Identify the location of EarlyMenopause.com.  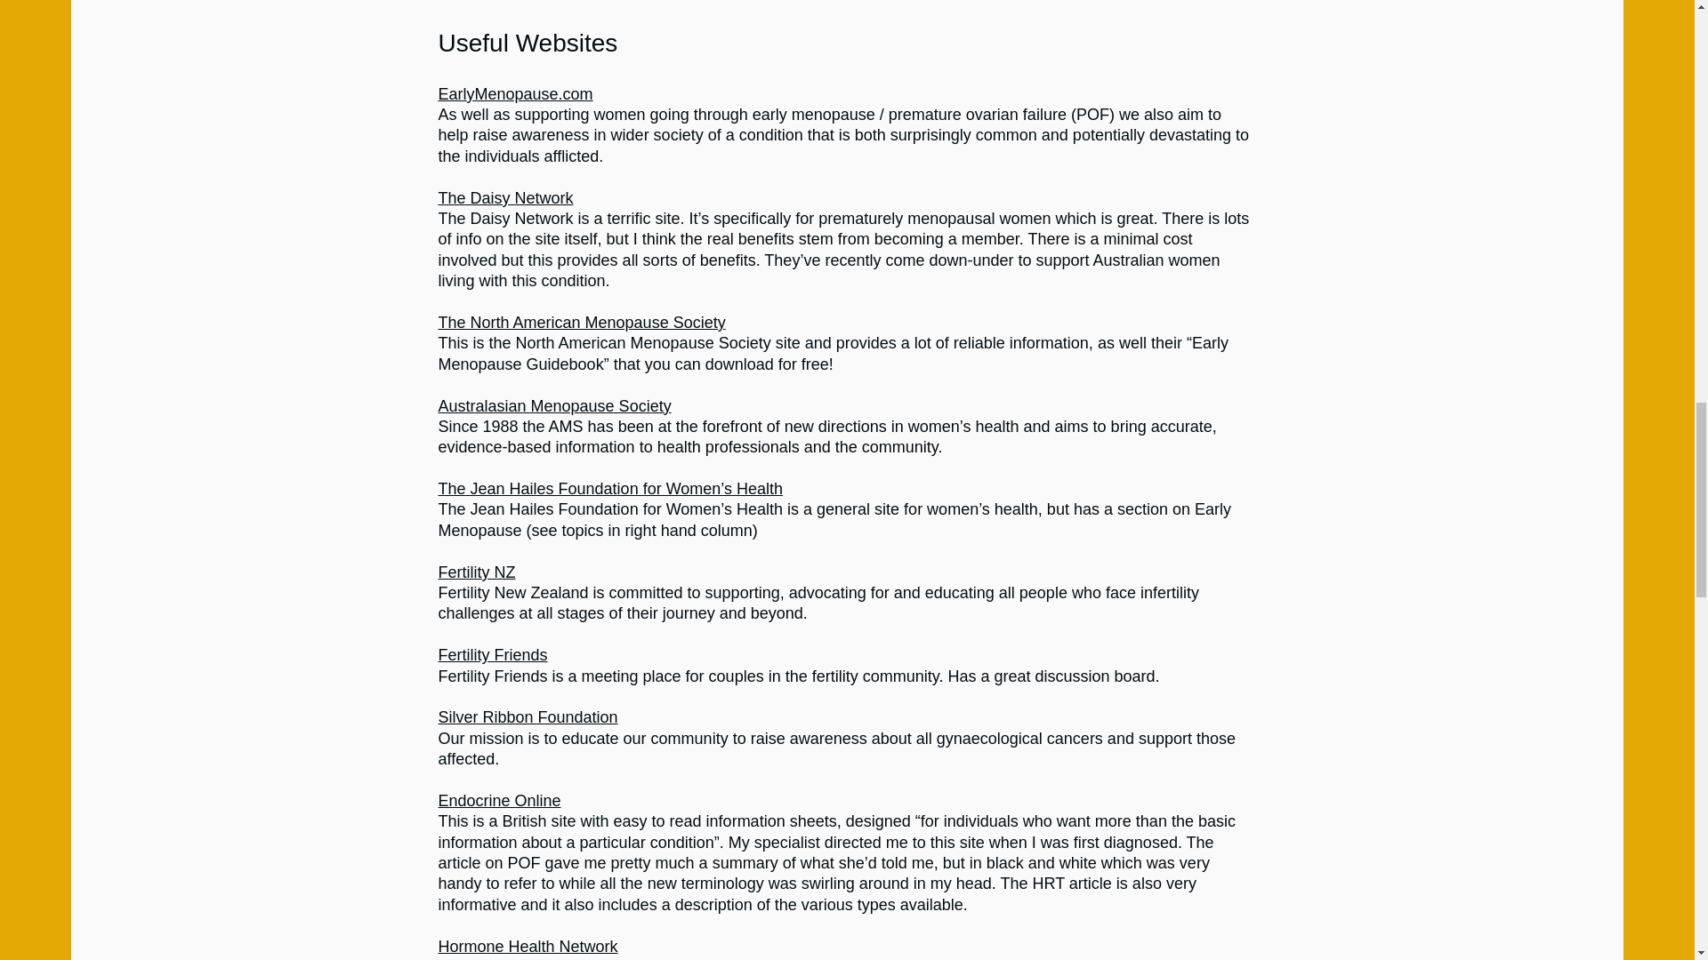
(514, 94).